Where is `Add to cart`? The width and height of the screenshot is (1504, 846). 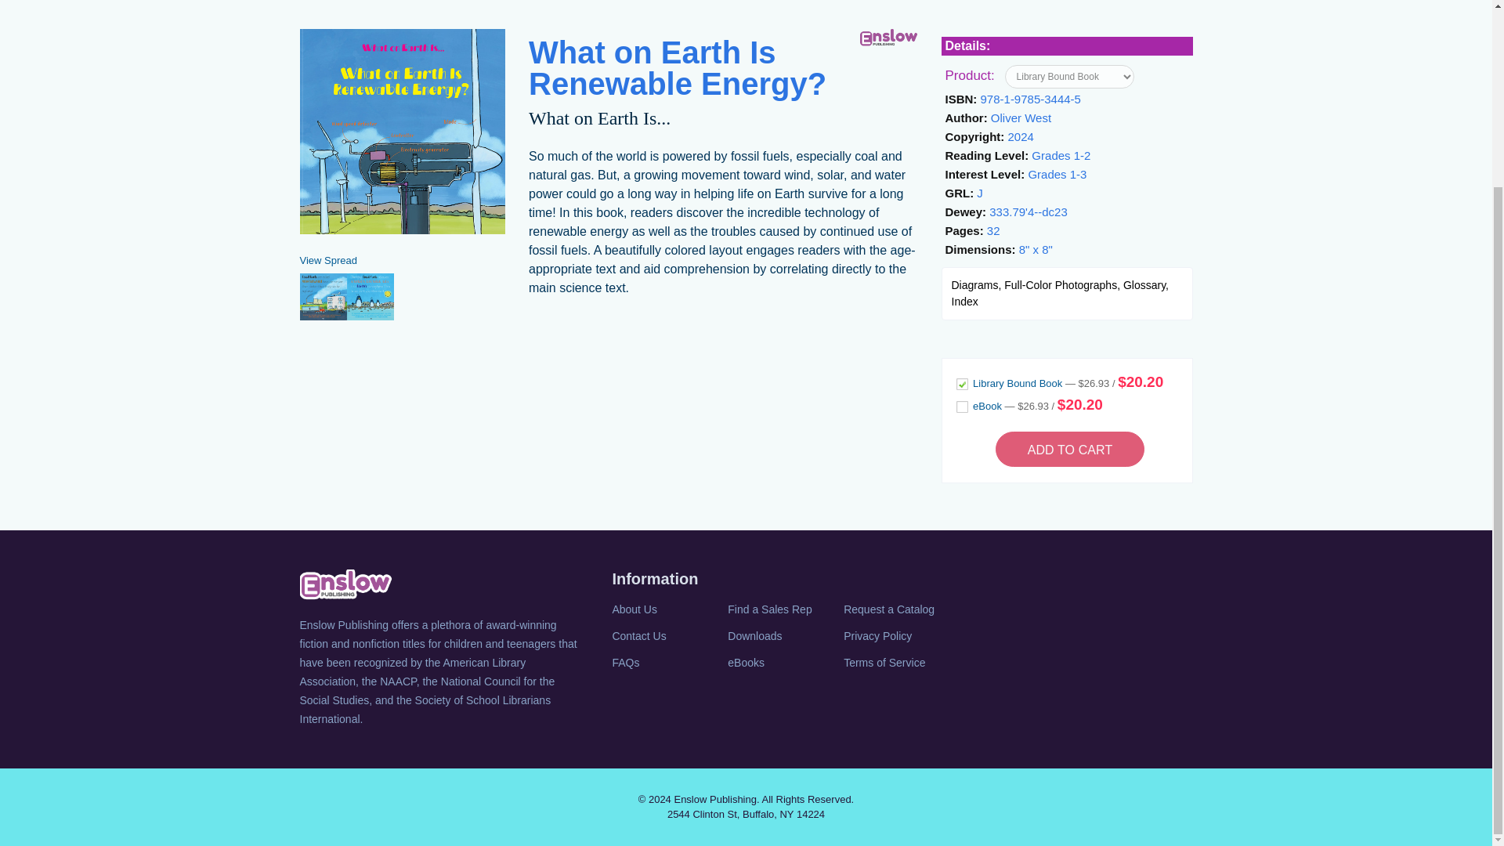 Add to cart is located at coordinates (1070, 449).